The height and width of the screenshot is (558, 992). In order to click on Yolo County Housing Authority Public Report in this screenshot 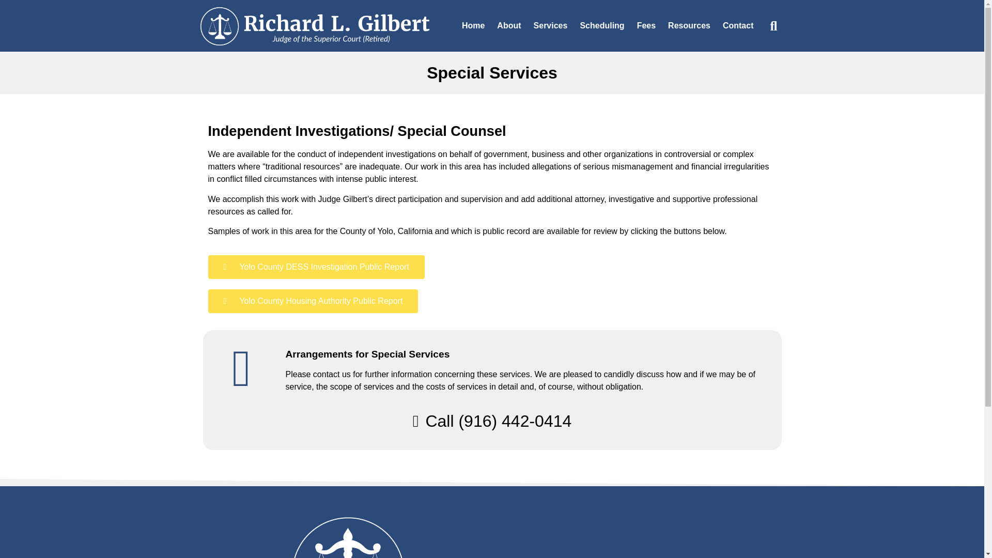, I will do `click(312, 301)`.